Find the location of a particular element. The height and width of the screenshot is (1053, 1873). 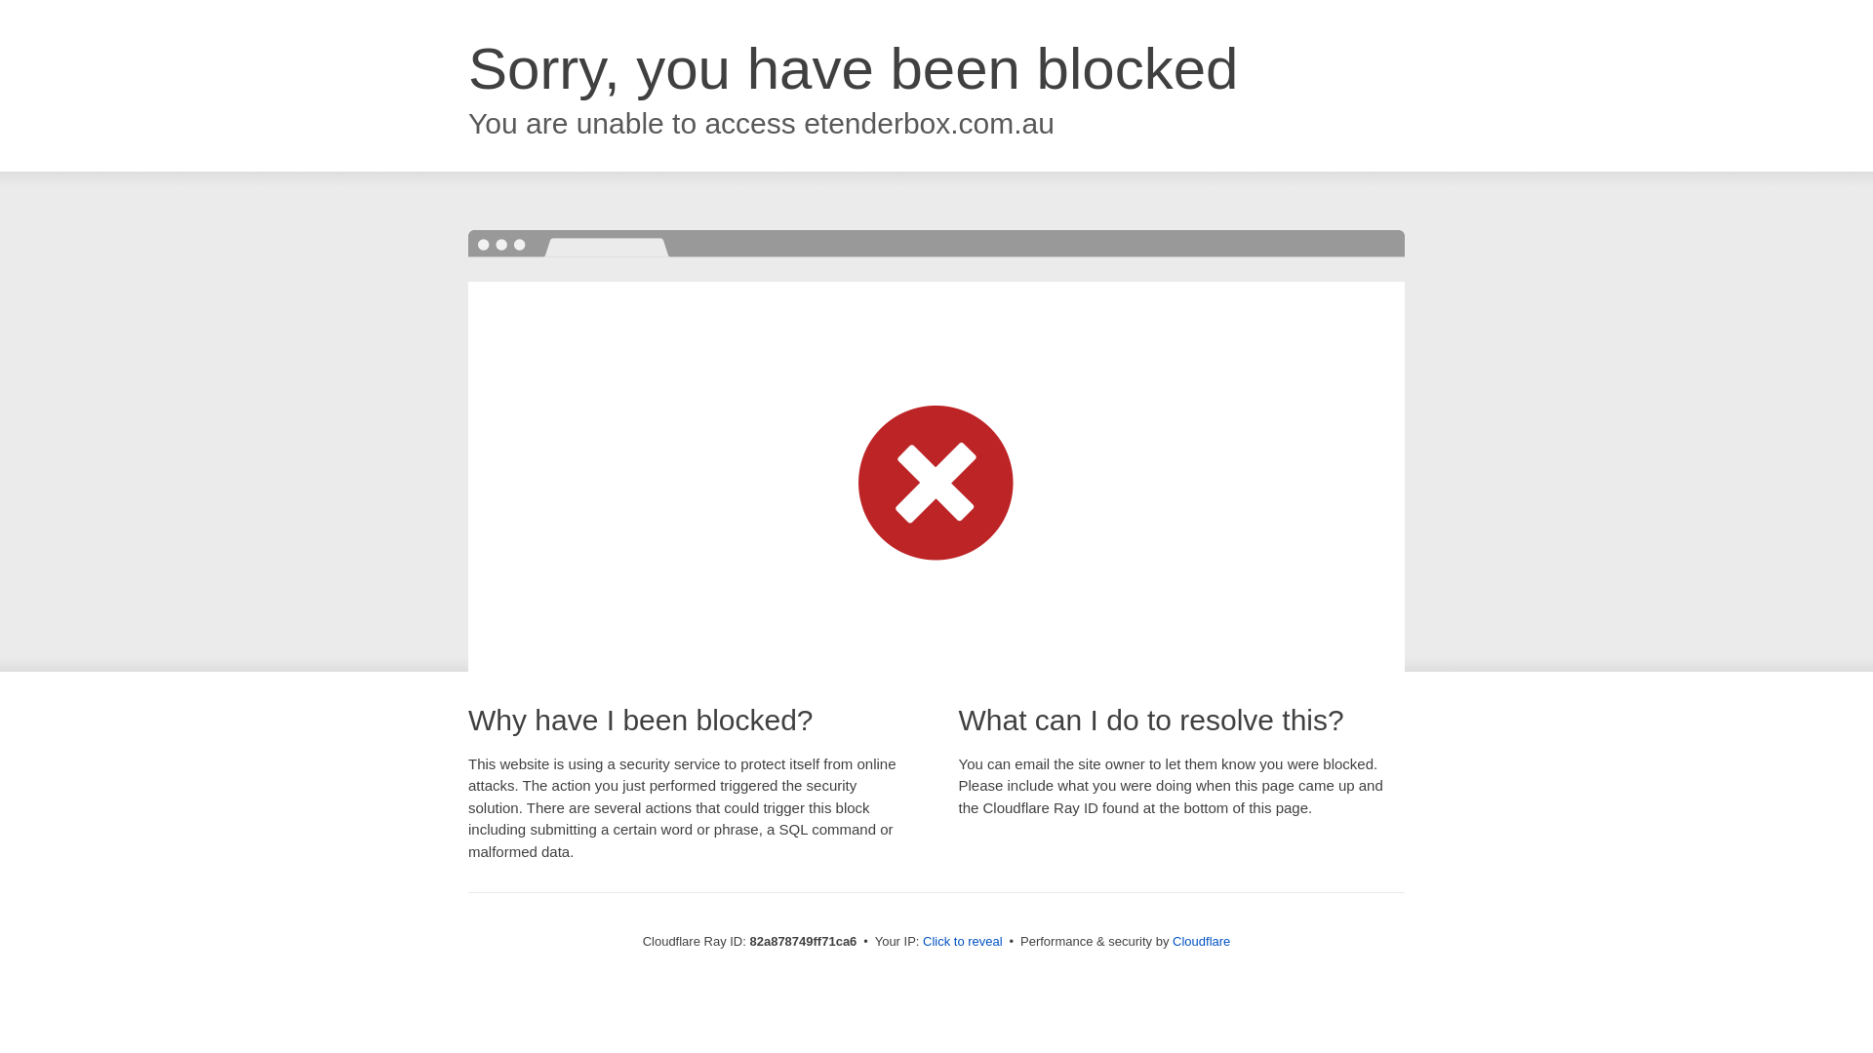

Click to reveal is located at coordinates (963, 942).